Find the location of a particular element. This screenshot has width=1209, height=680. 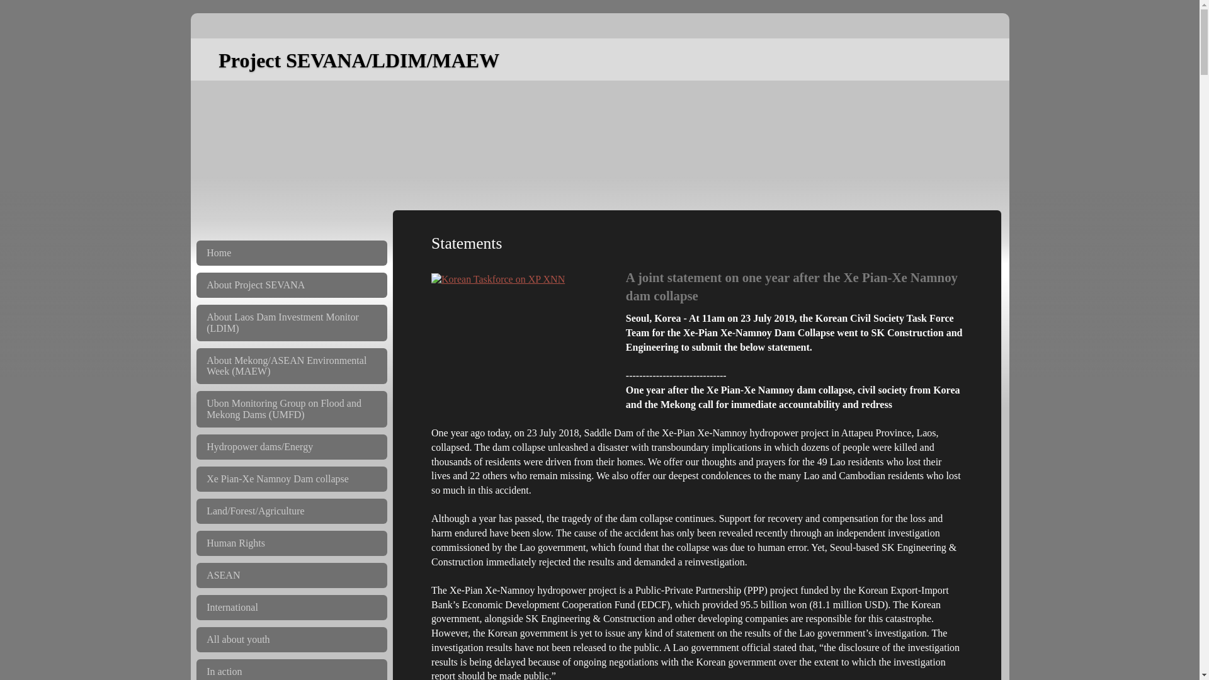

All about youth is located at coordinates (291, 639).